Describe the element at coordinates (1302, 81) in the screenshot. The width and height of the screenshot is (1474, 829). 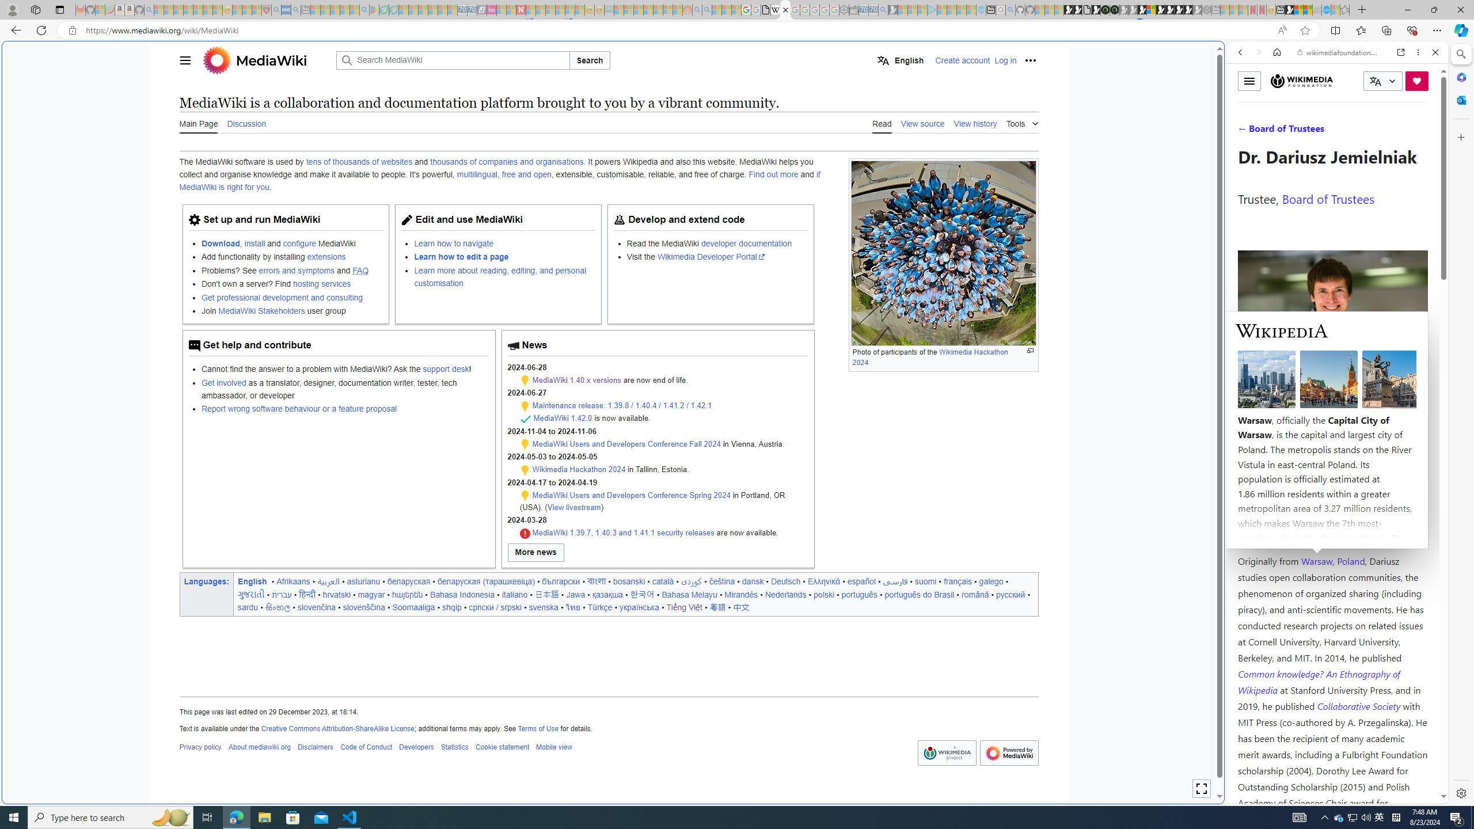
I see `Wikimedia Foundation` at that location.